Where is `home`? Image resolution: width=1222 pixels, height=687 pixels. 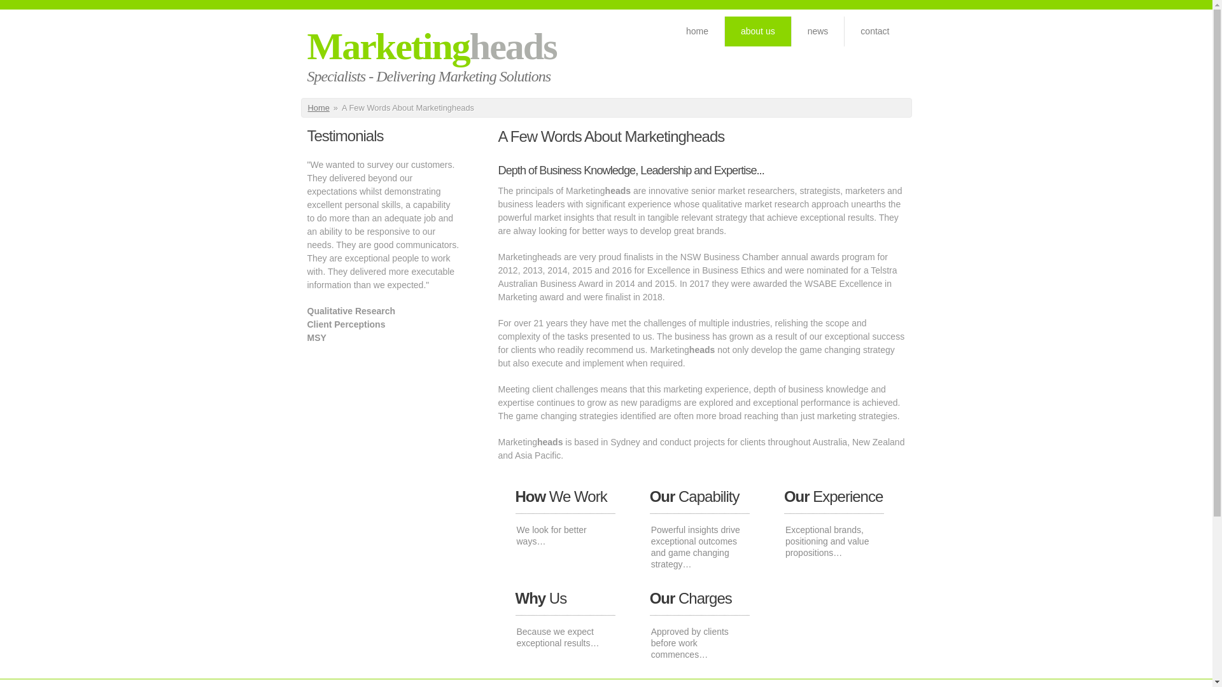
home is located at coordinates (698, 32).